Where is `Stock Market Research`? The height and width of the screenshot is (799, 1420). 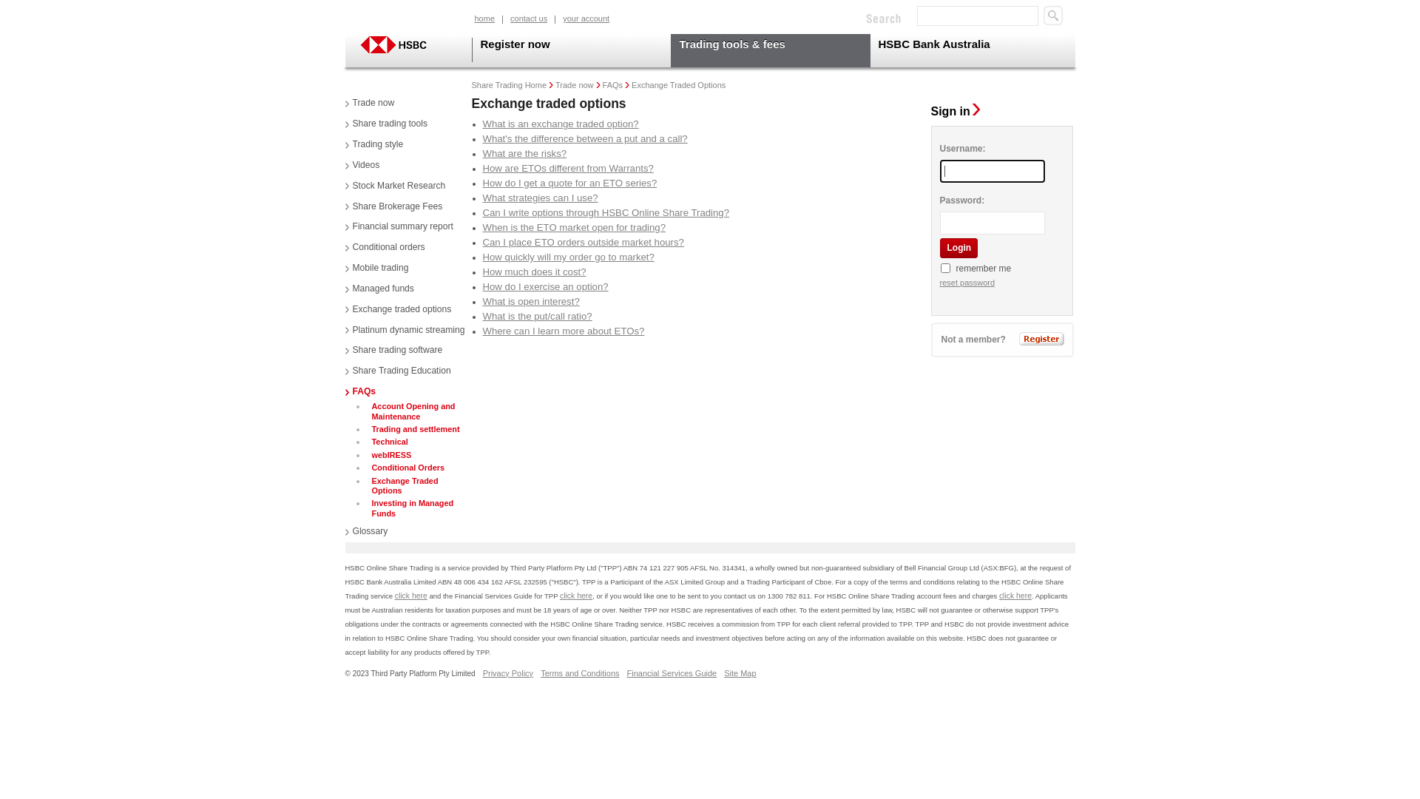
Stock Market Research is located at coordinates (395, 186).